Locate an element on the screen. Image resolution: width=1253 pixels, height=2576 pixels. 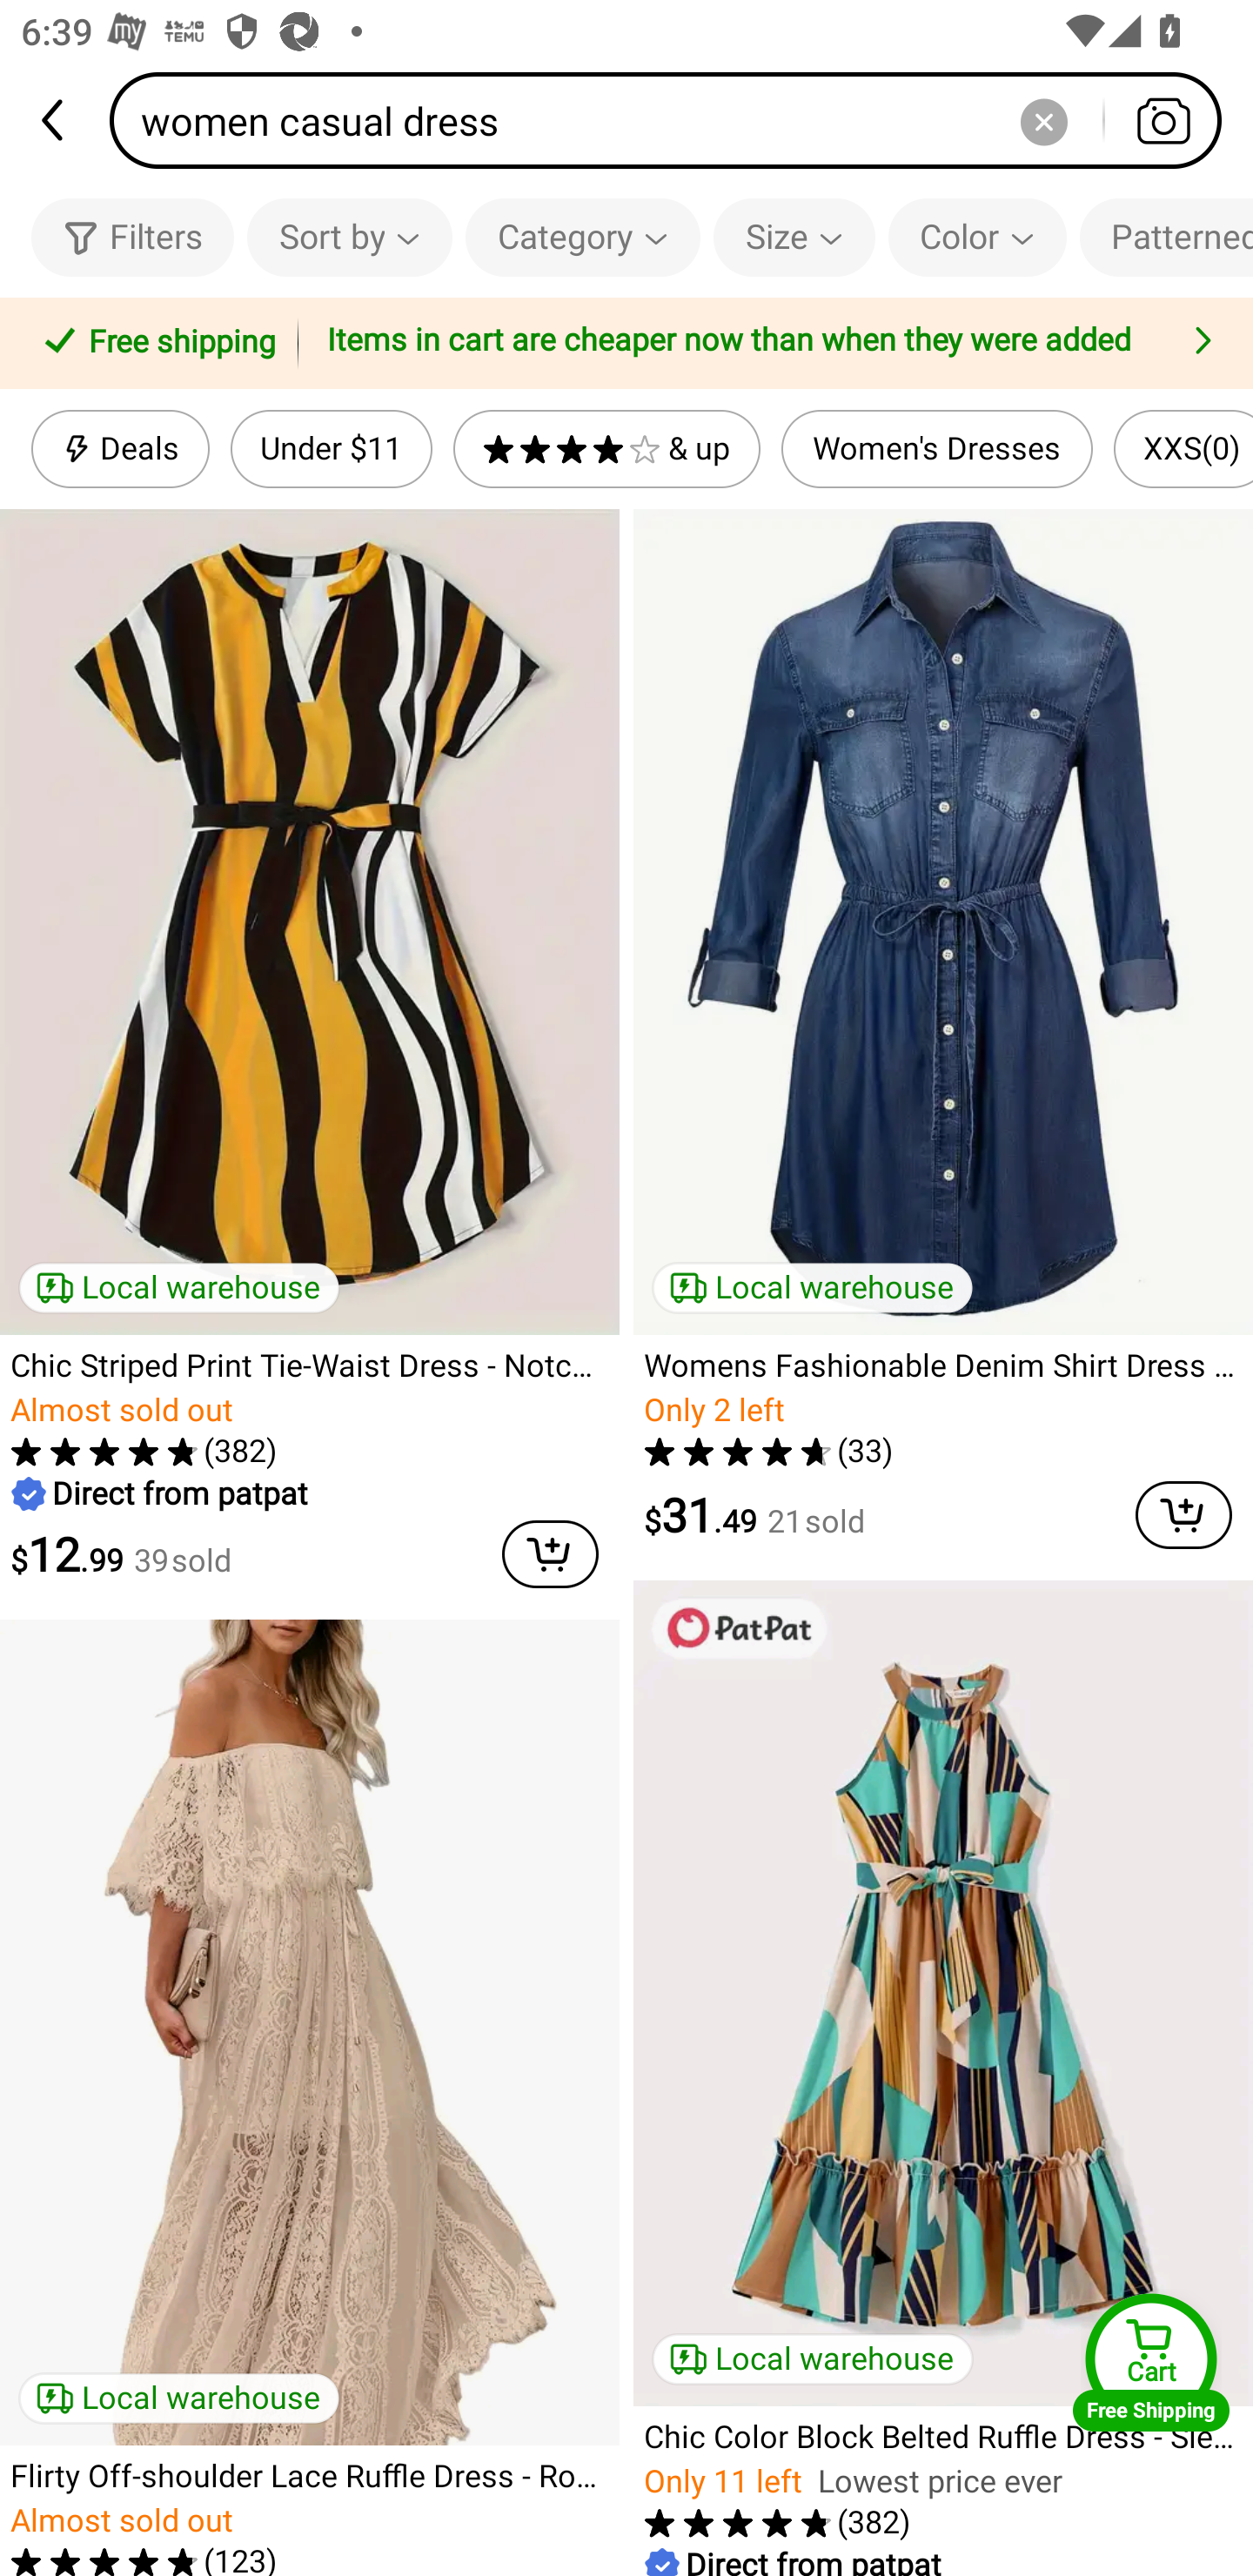
XXS(0) is located at coordinates (1183, 449).